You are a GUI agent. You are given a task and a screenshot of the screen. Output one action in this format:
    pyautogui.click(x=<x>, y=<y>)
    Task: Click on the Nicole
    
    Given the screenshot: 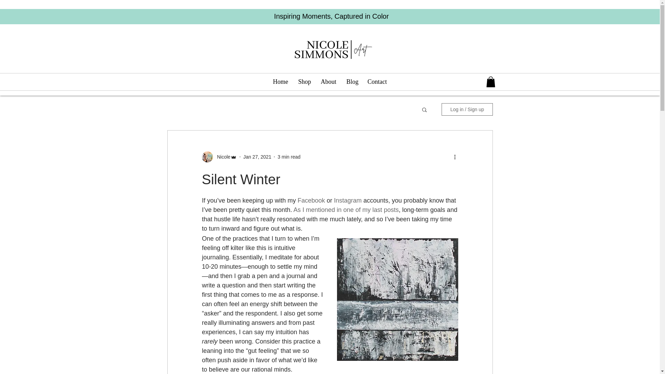 What is the action you would take?
    pyautogui.click(x=221, y=157)
    